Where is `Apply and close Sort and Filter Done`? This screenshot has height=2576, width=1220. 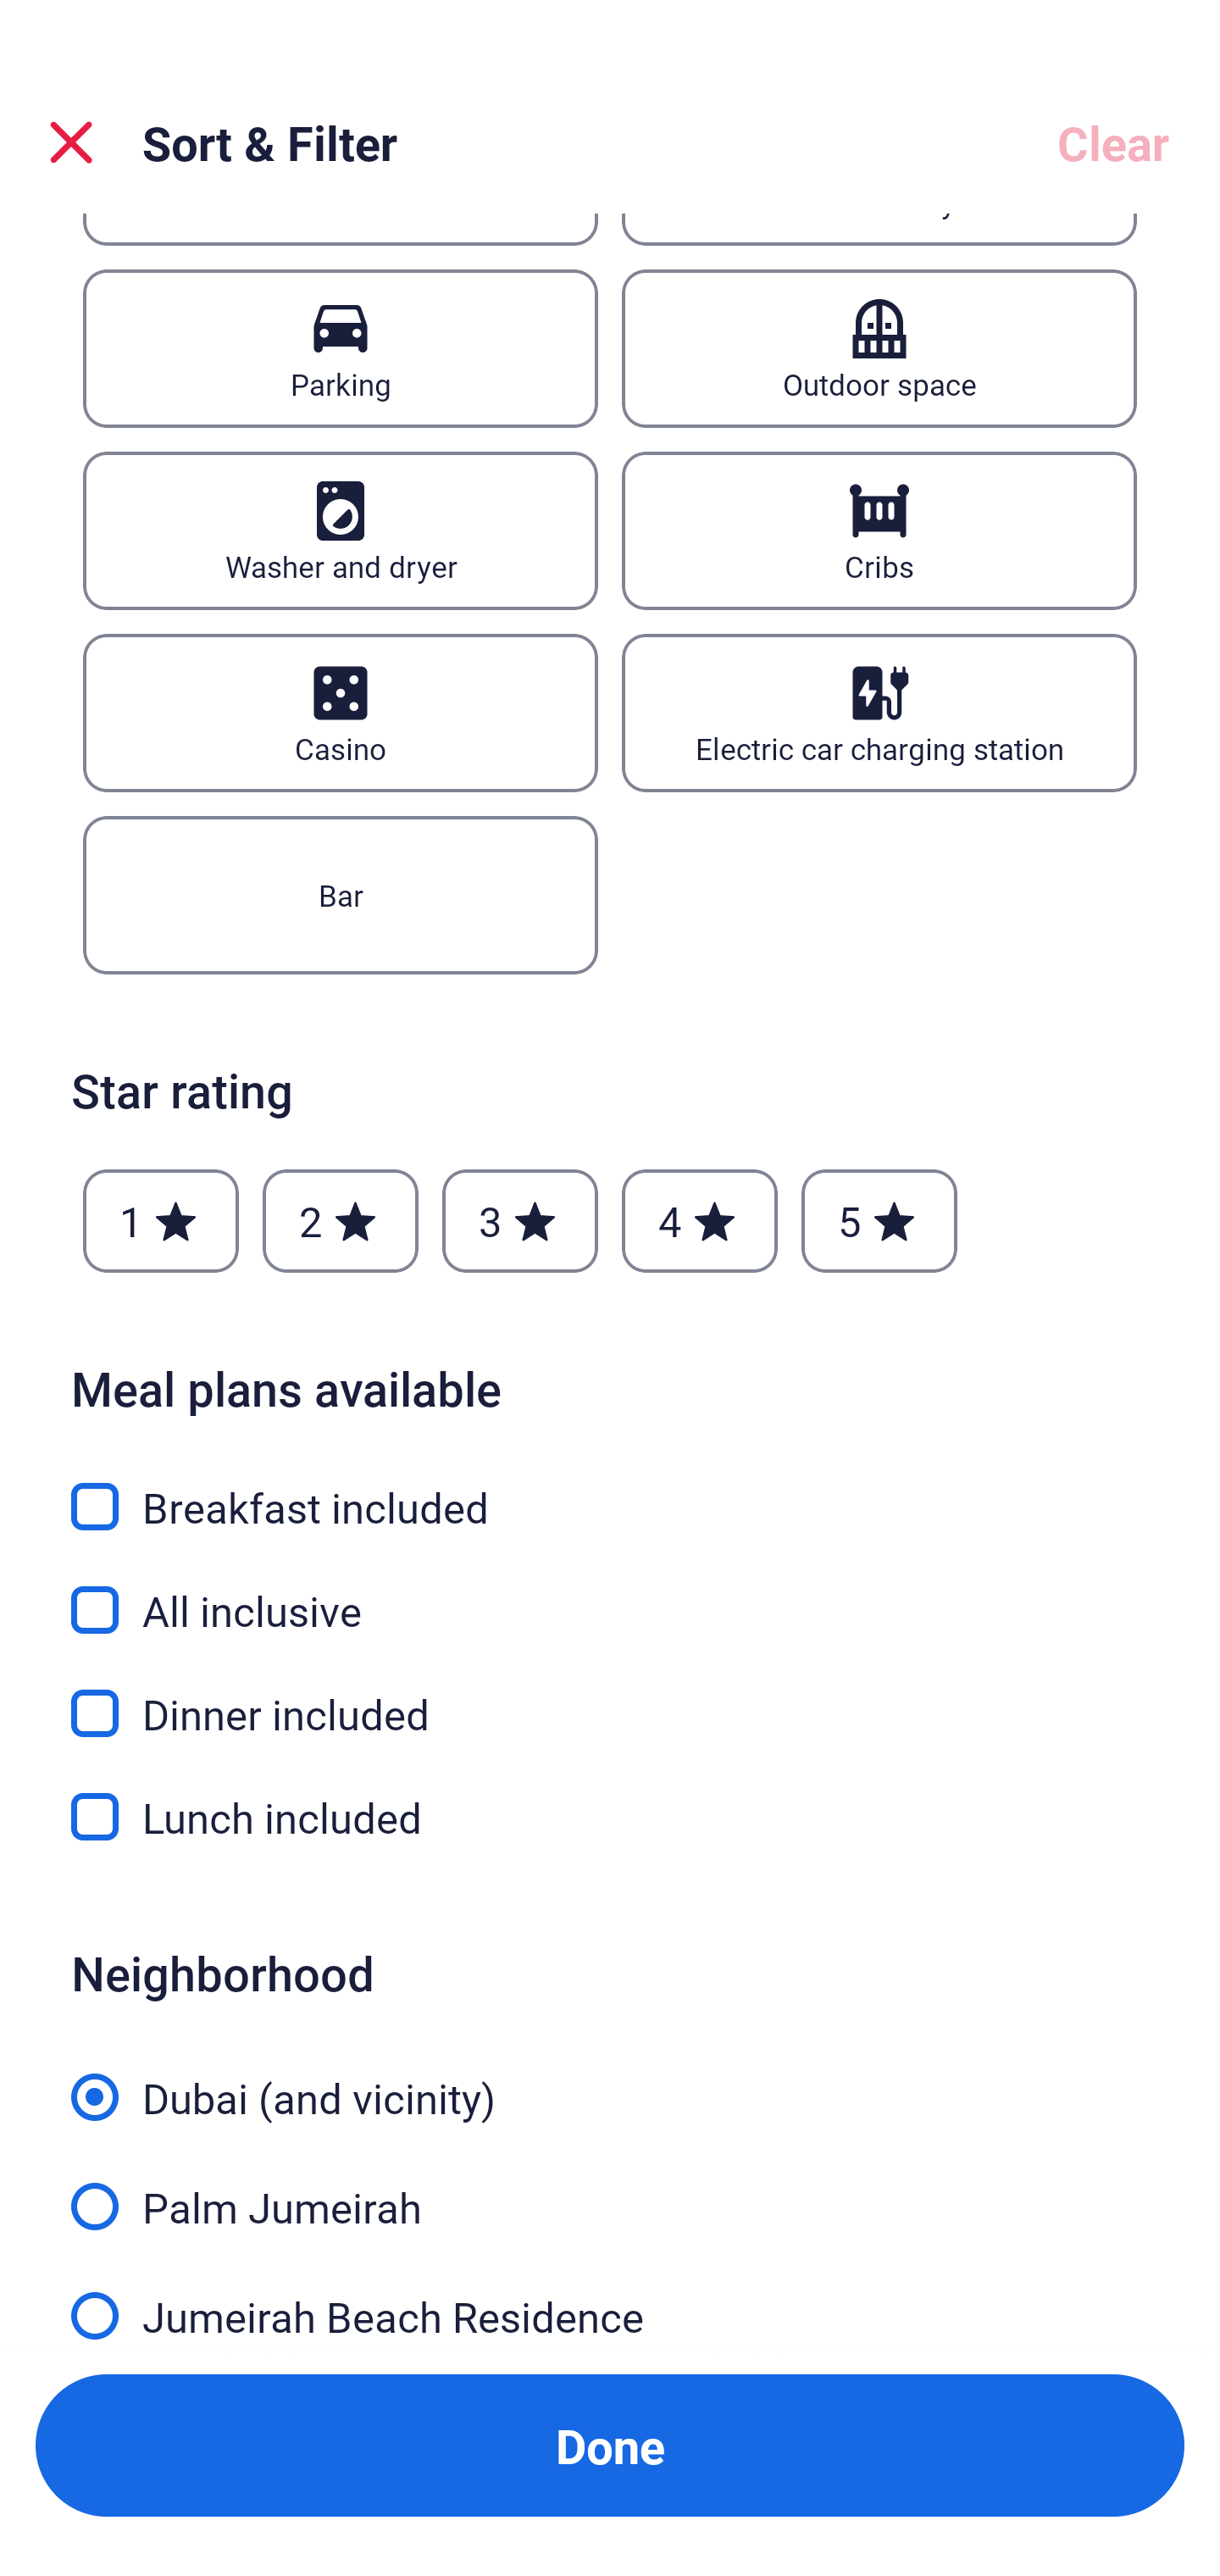 Apply and close Sort and Filter Done is located at coordinates (610, 2446).